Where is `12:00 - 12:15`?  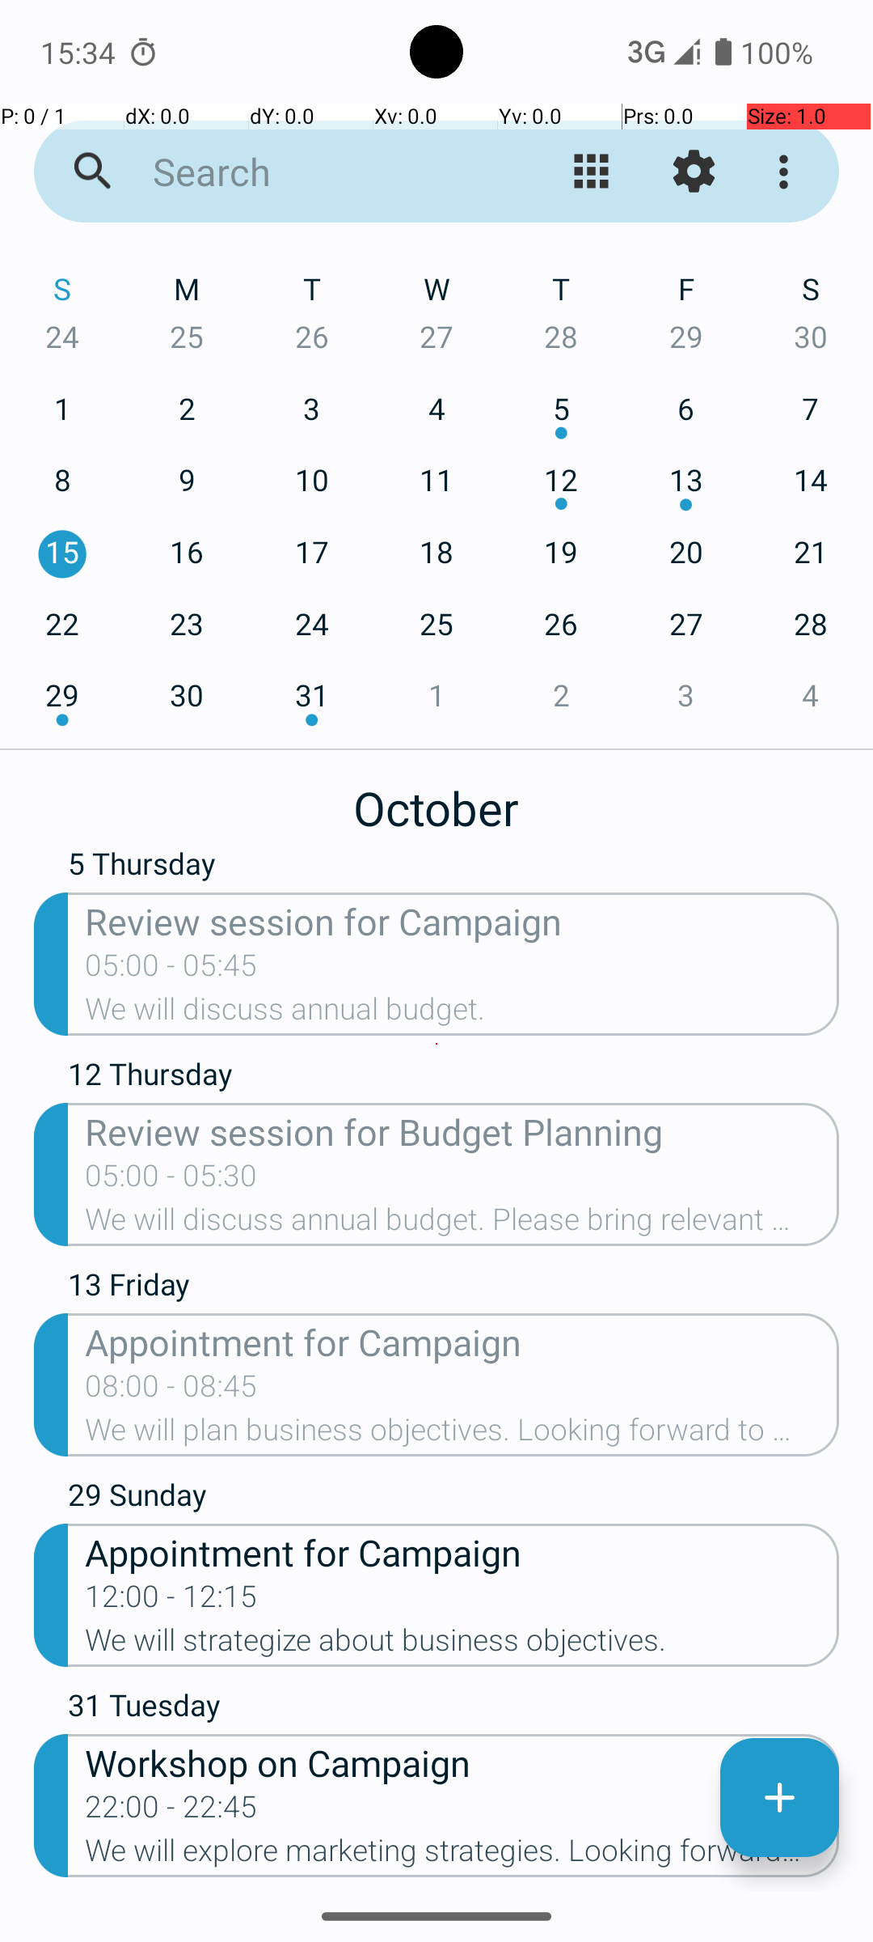 12:00 - 12:15 is located at coordinates (171, 1601).